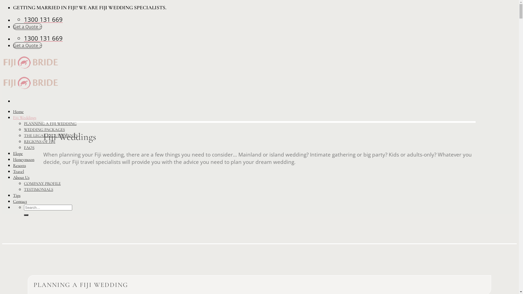 The image size is (523, 294). I want to click on TESTIMONIALS, so click(39, 189).